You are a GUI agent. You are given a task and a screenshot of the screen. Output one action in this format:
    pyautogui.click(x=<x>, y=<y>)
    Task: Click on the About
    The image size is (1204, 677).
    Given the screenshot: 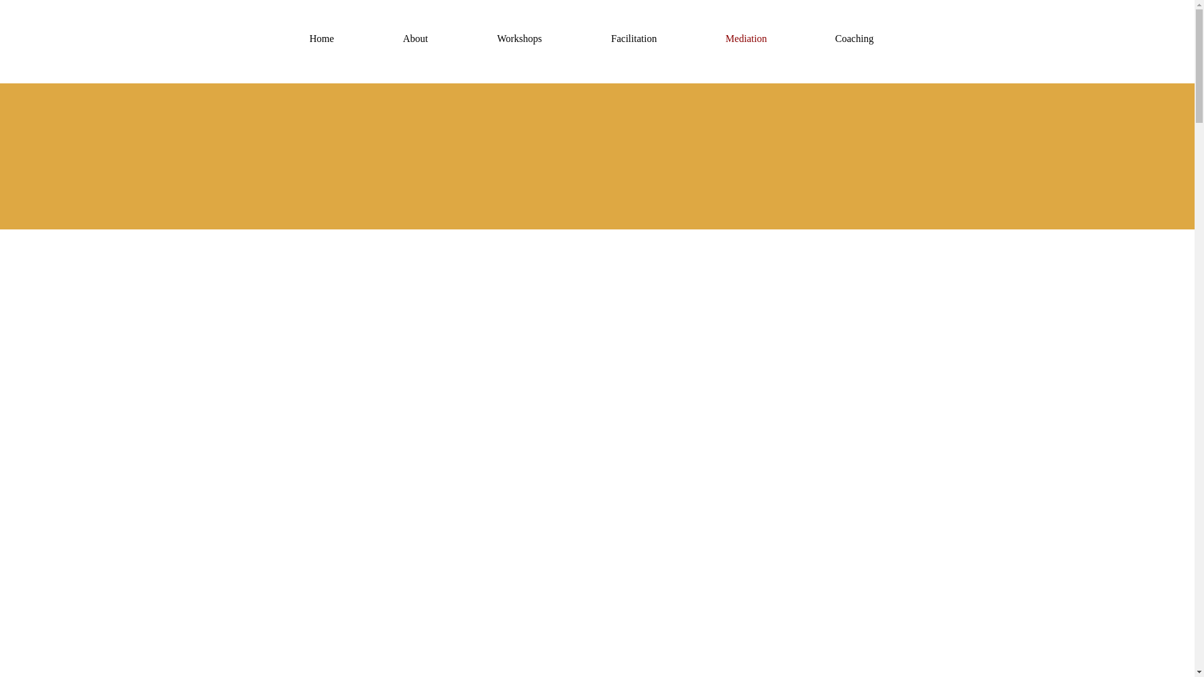 What is the action you would take?
    pyautogui.click(x=415, y=39)
    